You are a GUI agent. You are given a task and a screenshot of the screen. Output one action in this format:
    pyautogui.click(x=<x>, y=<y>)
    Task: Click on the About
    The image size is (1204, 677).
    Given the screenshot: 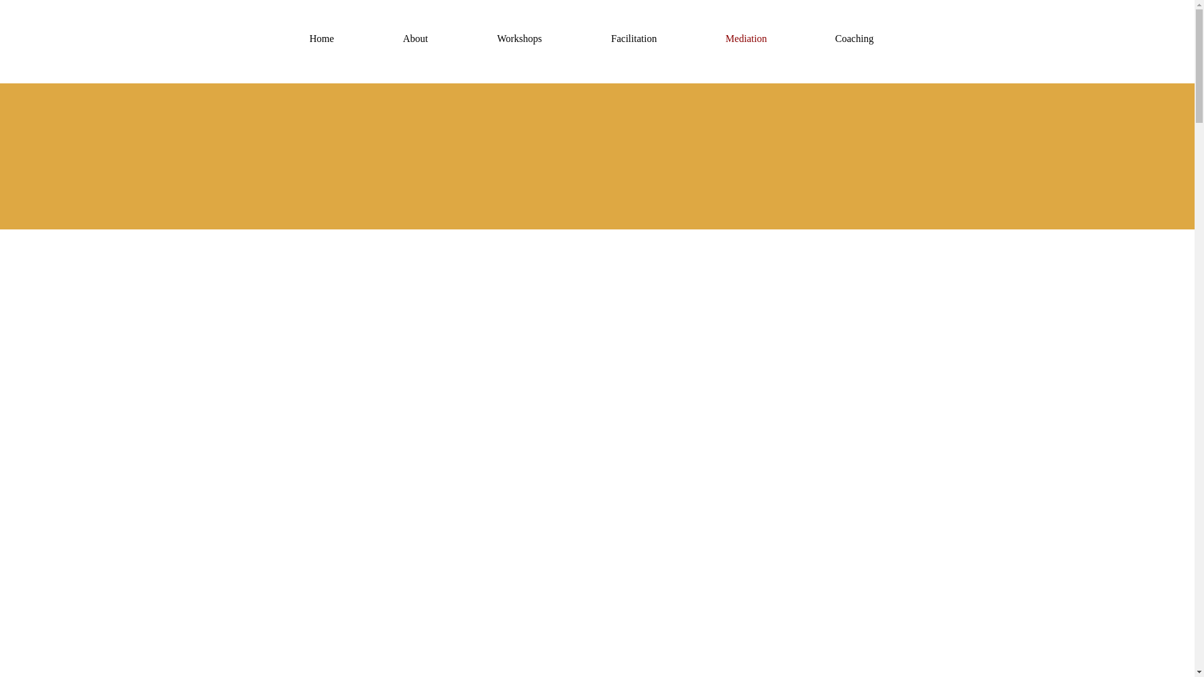 What is the action you would take?
    pyautogui.click(x=415, y=39)
    